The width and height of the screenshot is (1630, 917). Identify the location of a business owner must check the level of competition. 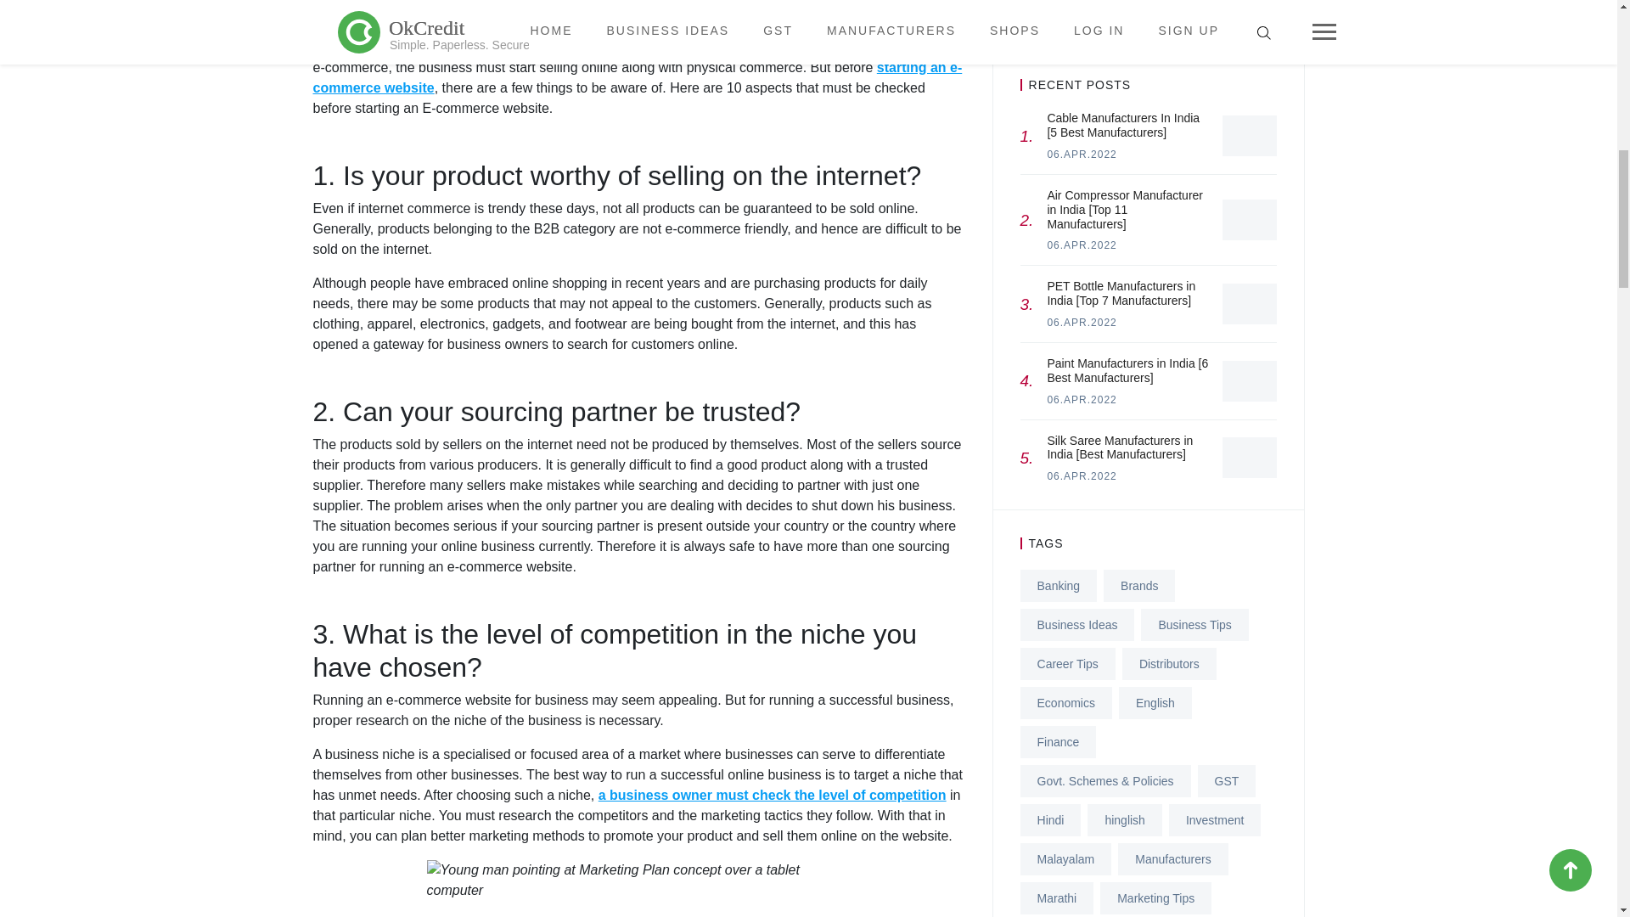
(773, 795).